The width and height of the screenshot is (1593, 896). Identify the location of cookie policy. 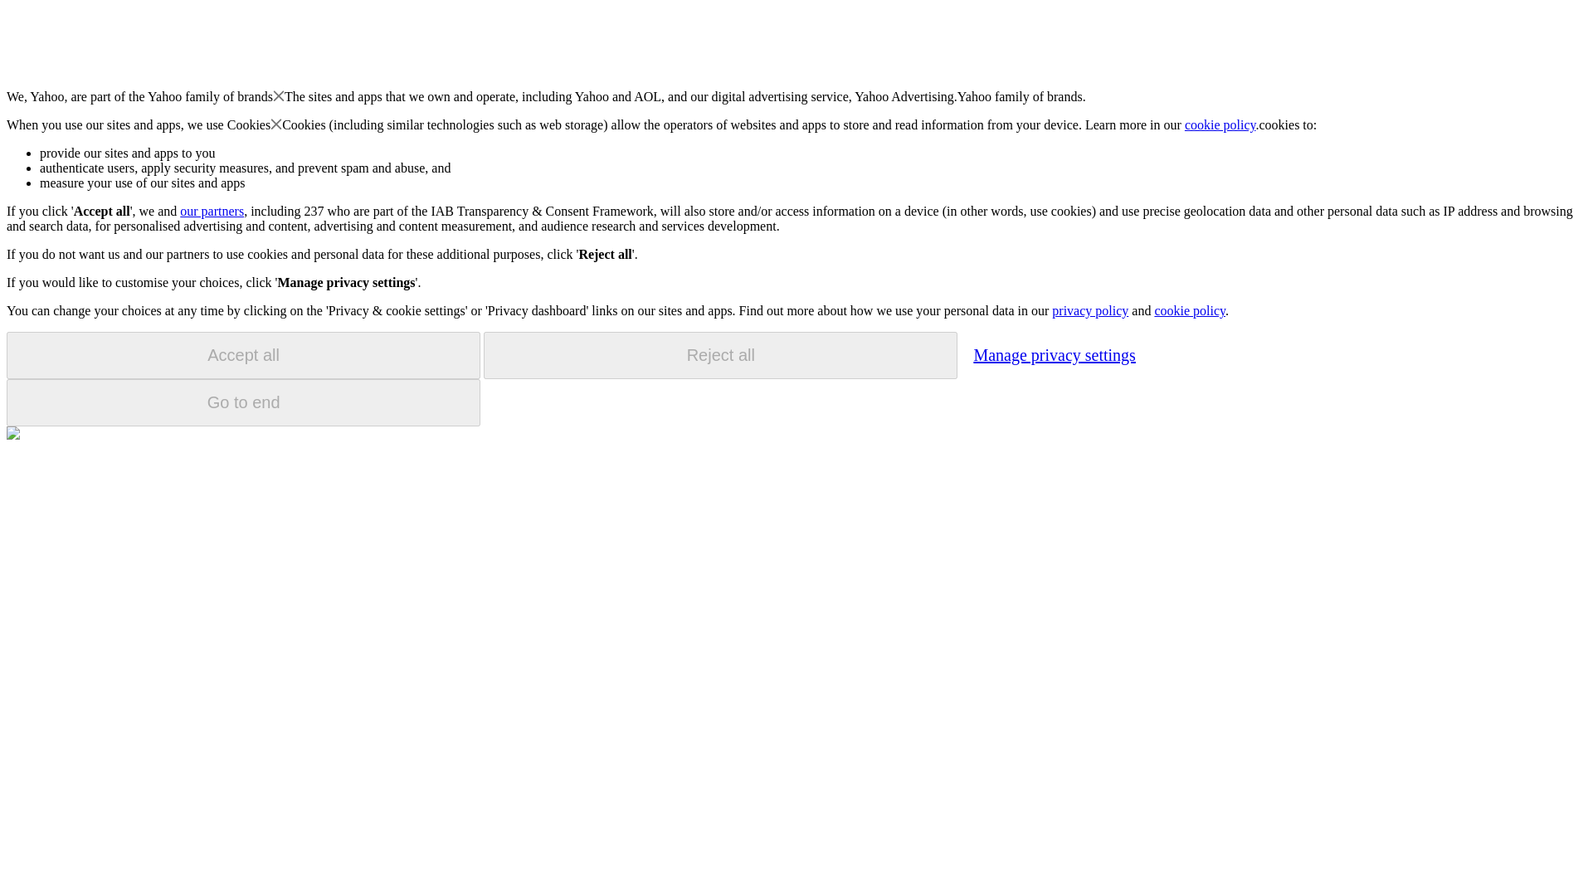
(1220, 124).